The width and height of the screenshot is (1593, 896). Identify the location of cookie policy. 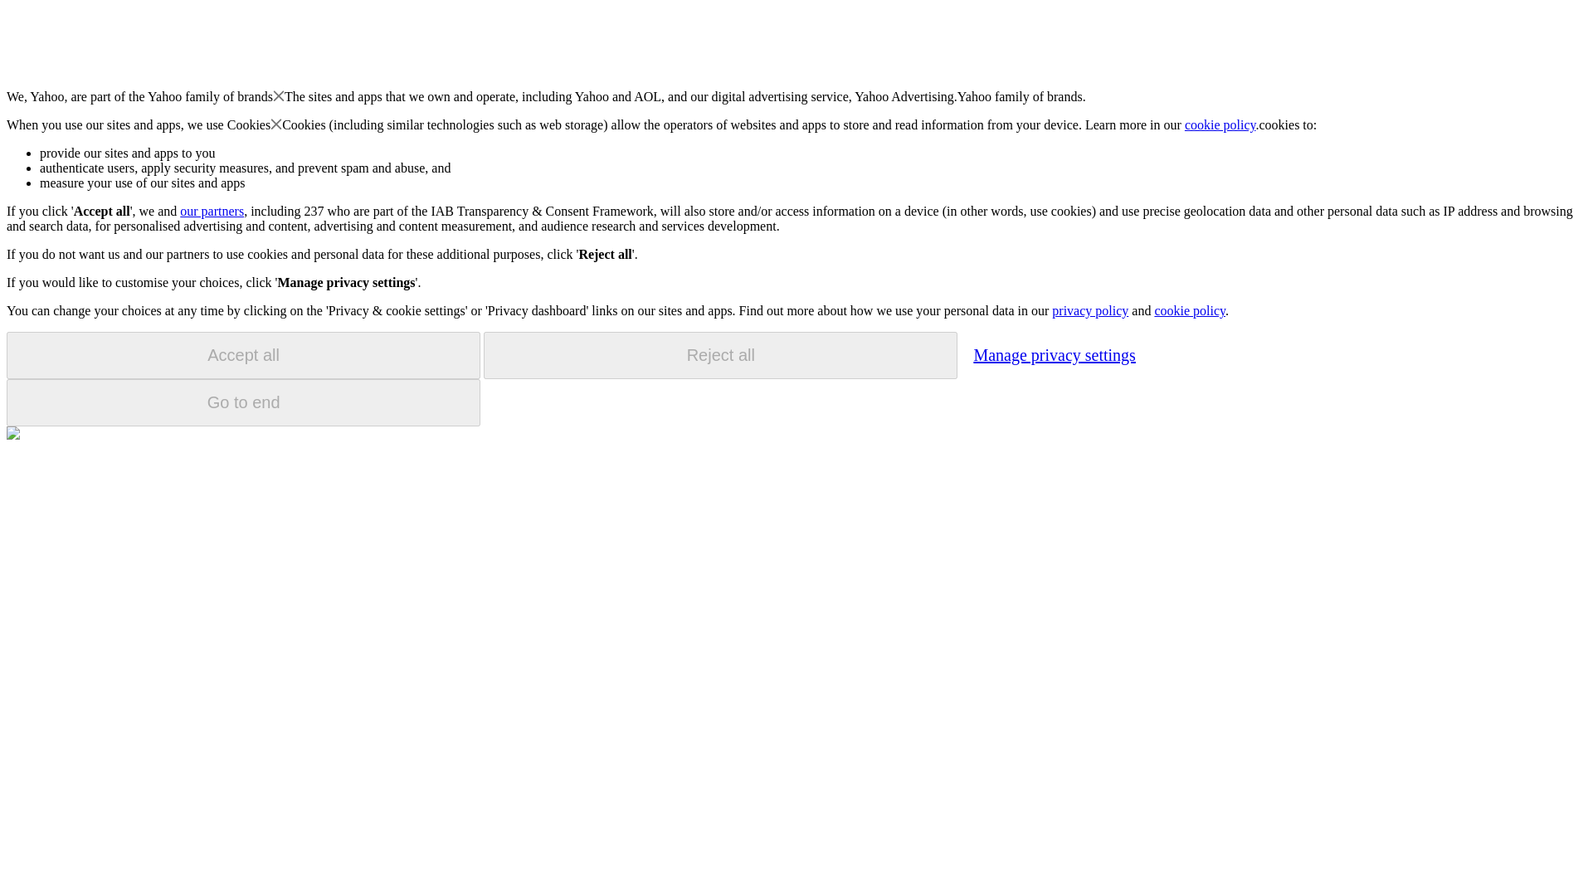
(1220, 124).